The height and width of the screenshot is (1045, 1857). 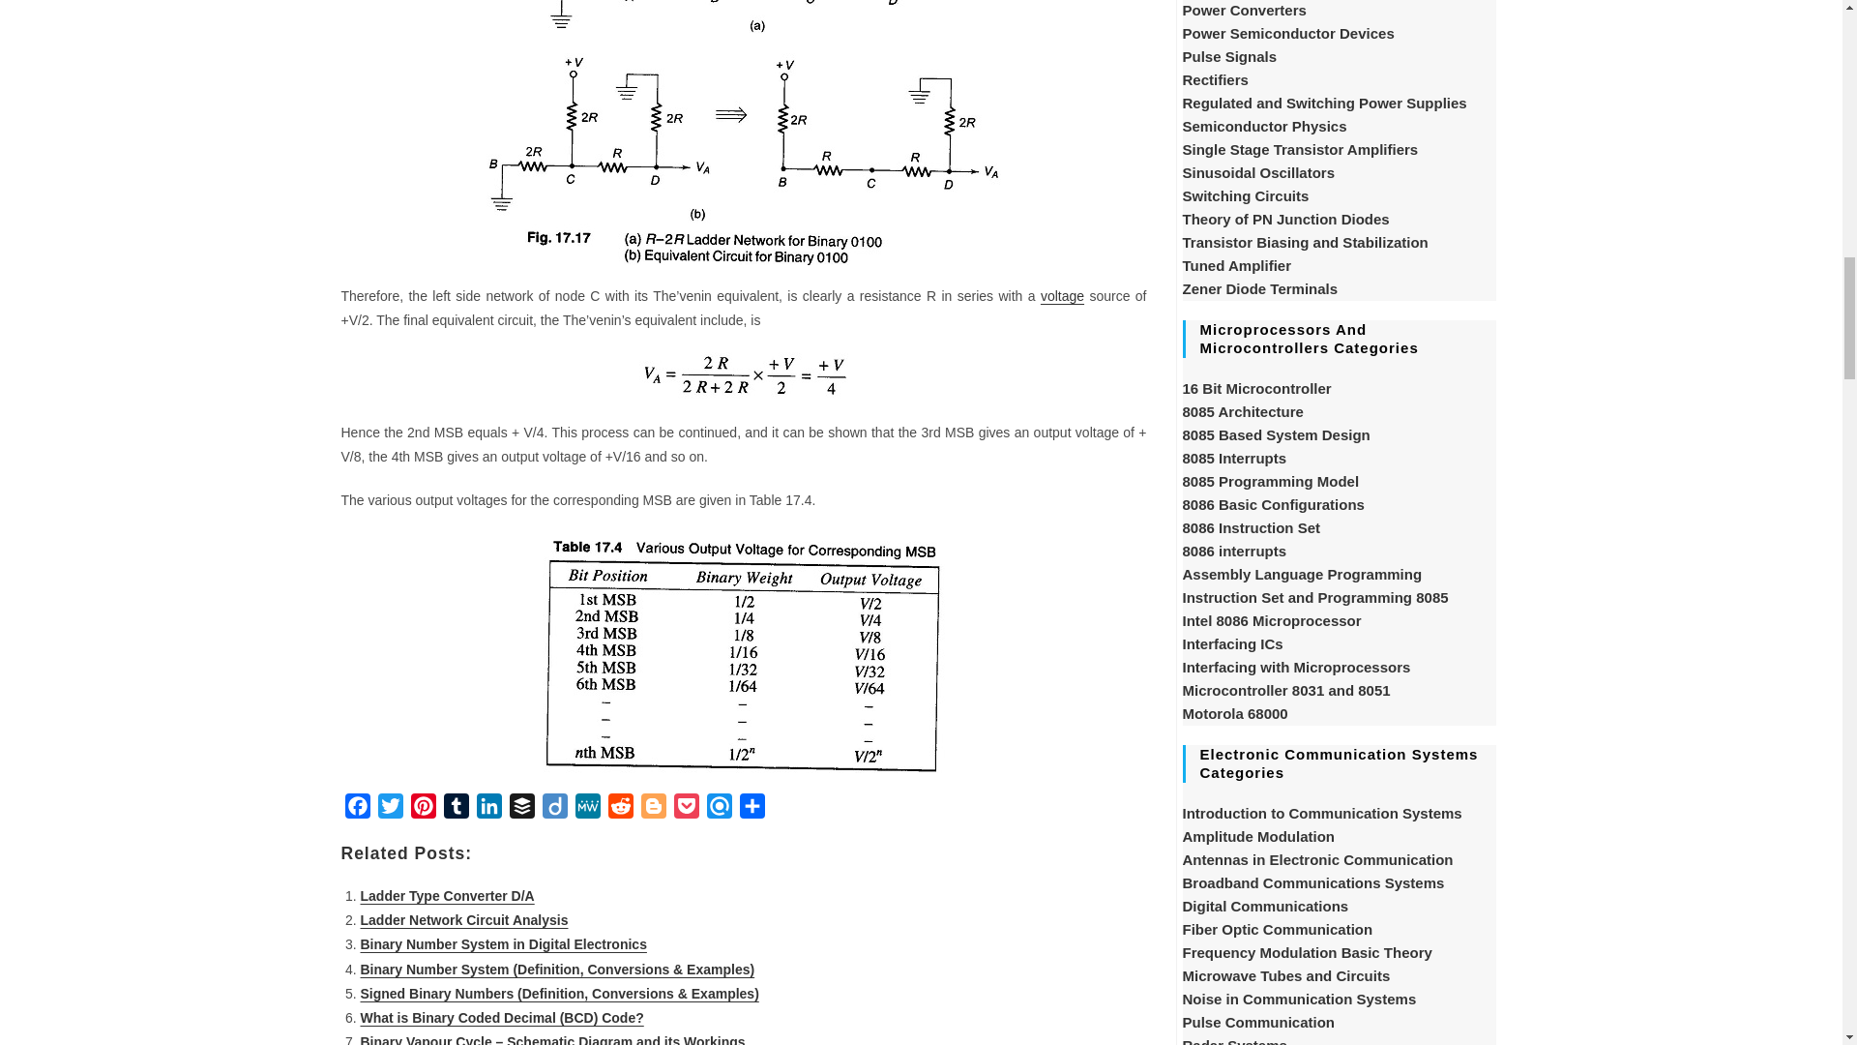 What do you see at coordinates (356, 809) in the screenshot?
I see `Facebook` at bounding box center [356, 809].